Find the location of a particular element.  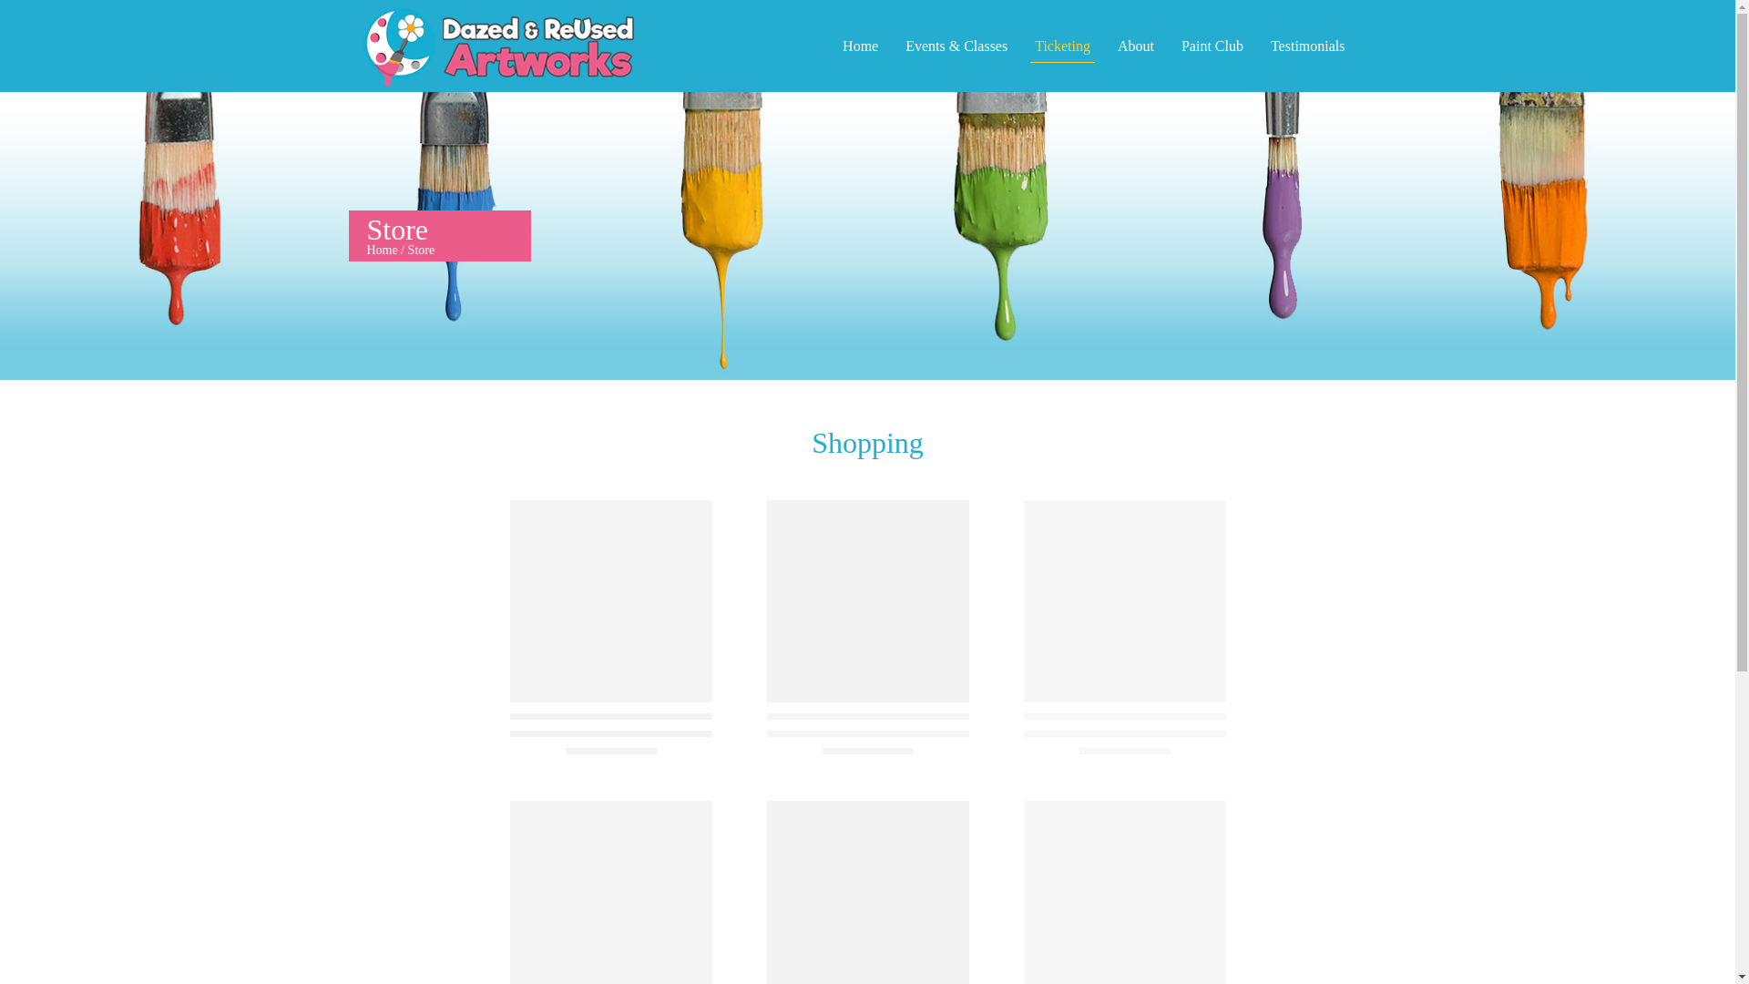

About is located at coordinates (1135, 45).